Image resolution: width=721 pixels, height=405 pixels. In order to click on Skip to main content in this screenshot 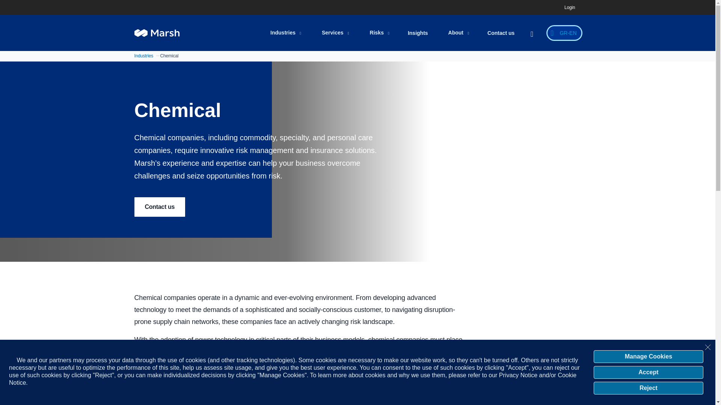, I will do `click(362, 5)`.